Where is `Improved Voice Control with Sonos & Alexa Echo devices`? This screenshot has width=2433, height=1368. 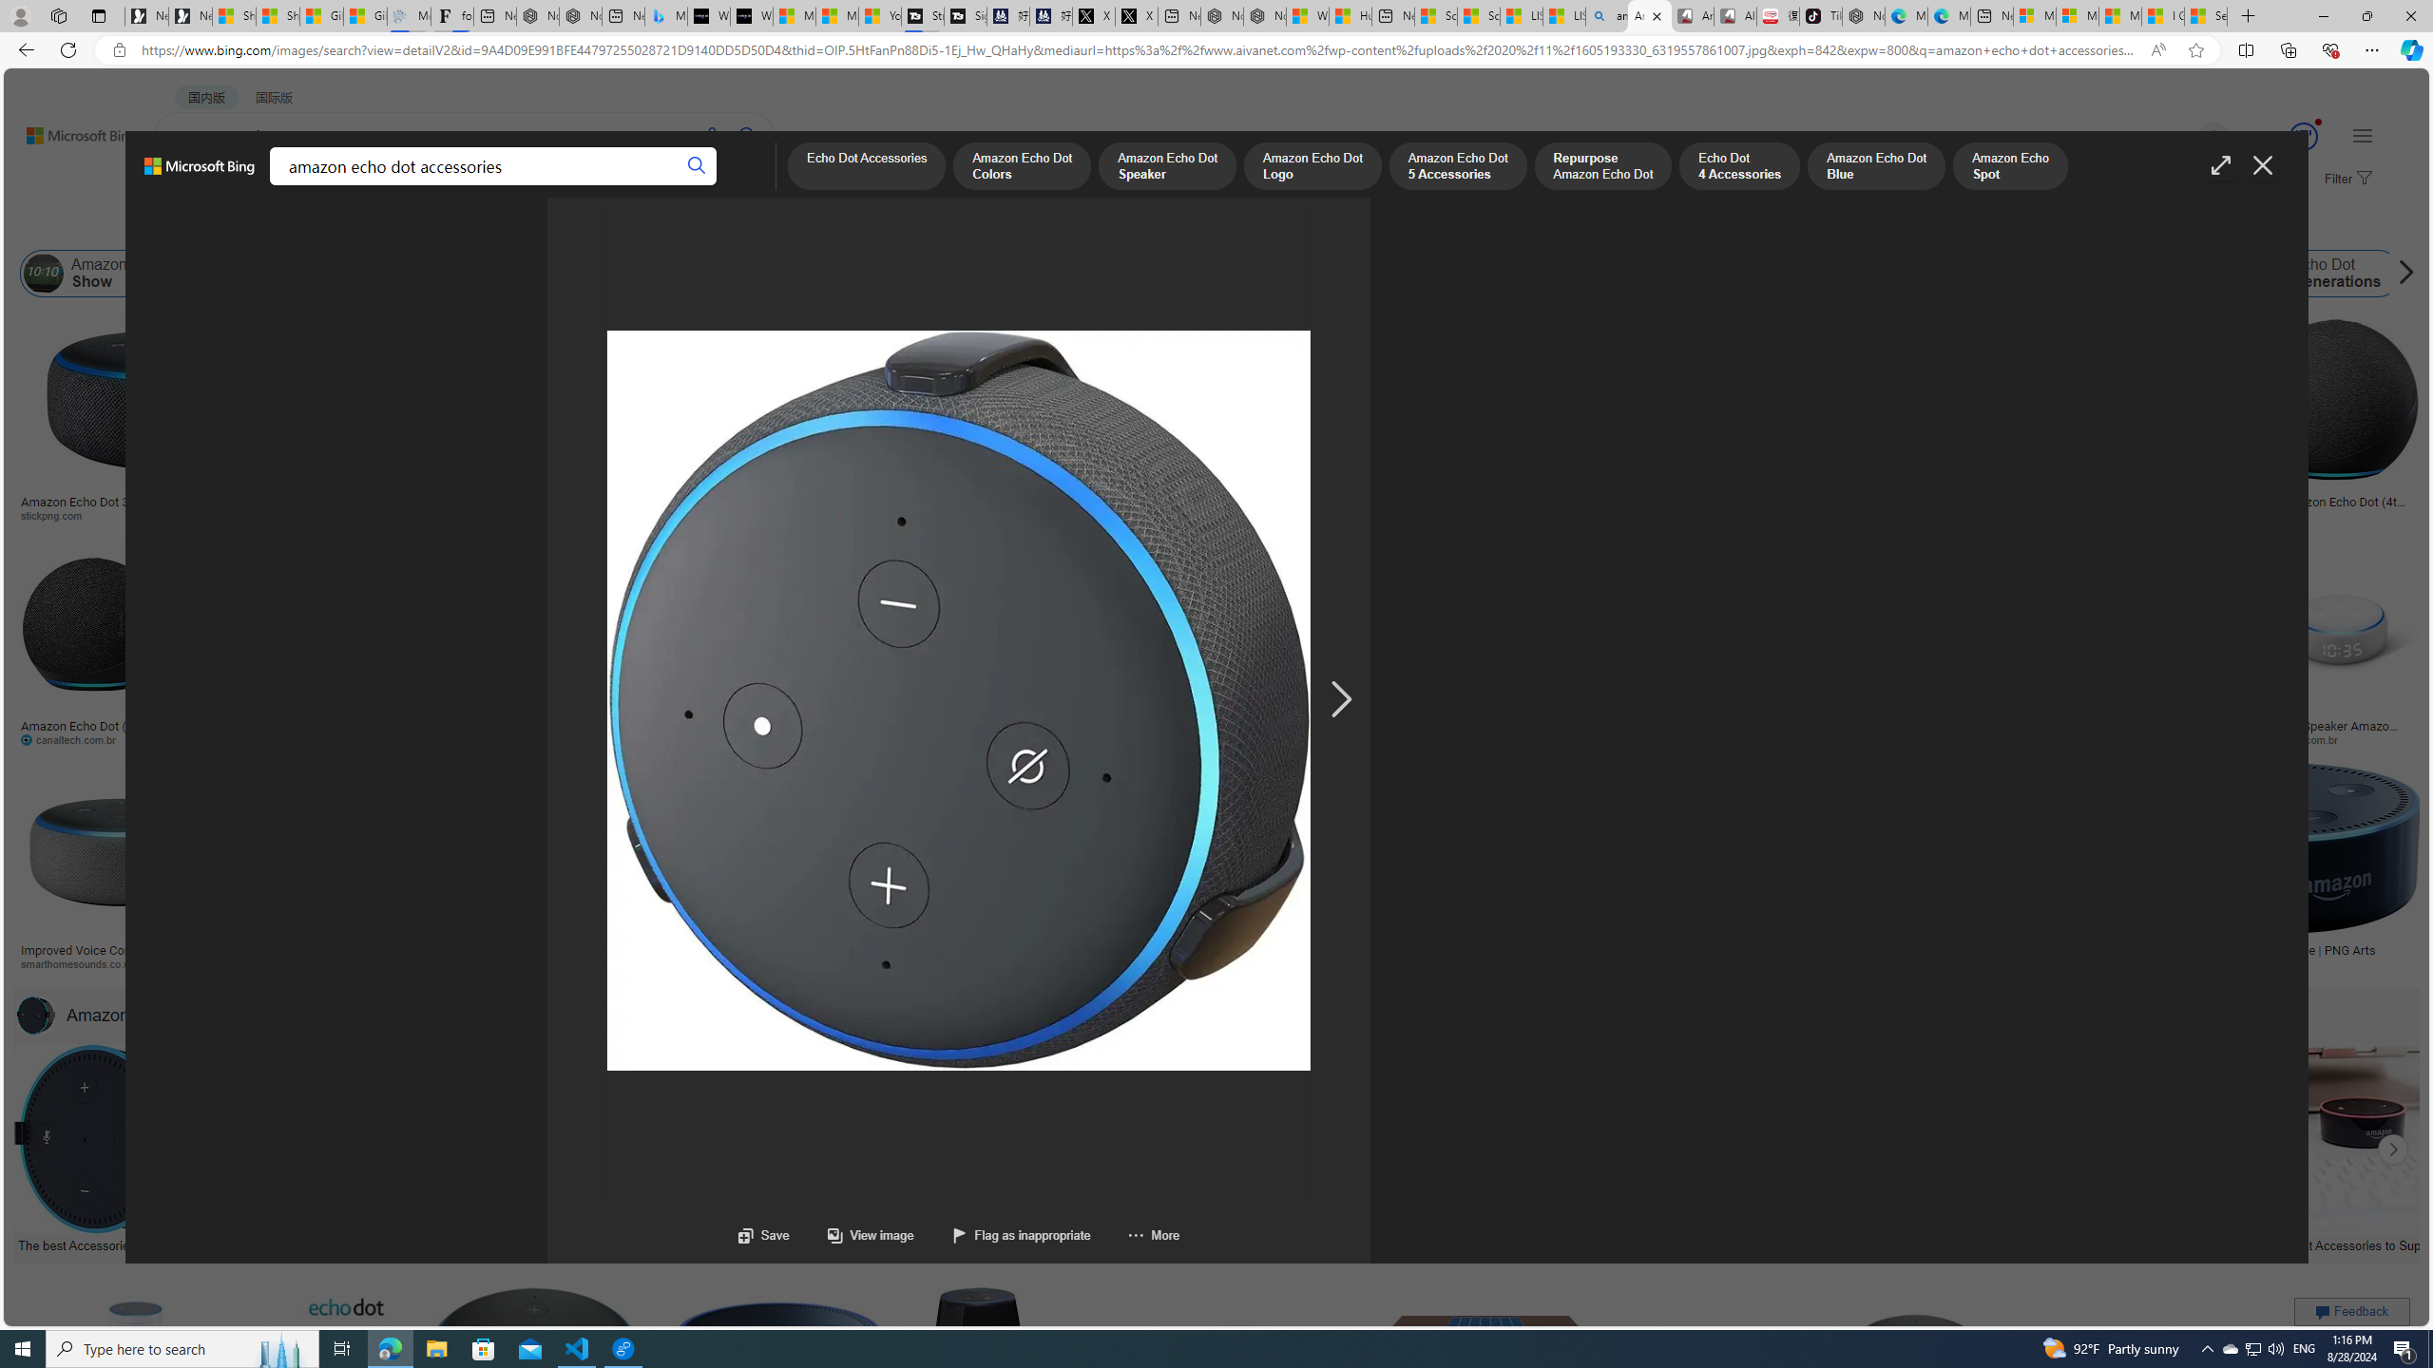 Improved Voice Control with Sonos & Alexa Echo devices is located at coordinates (122, 957).